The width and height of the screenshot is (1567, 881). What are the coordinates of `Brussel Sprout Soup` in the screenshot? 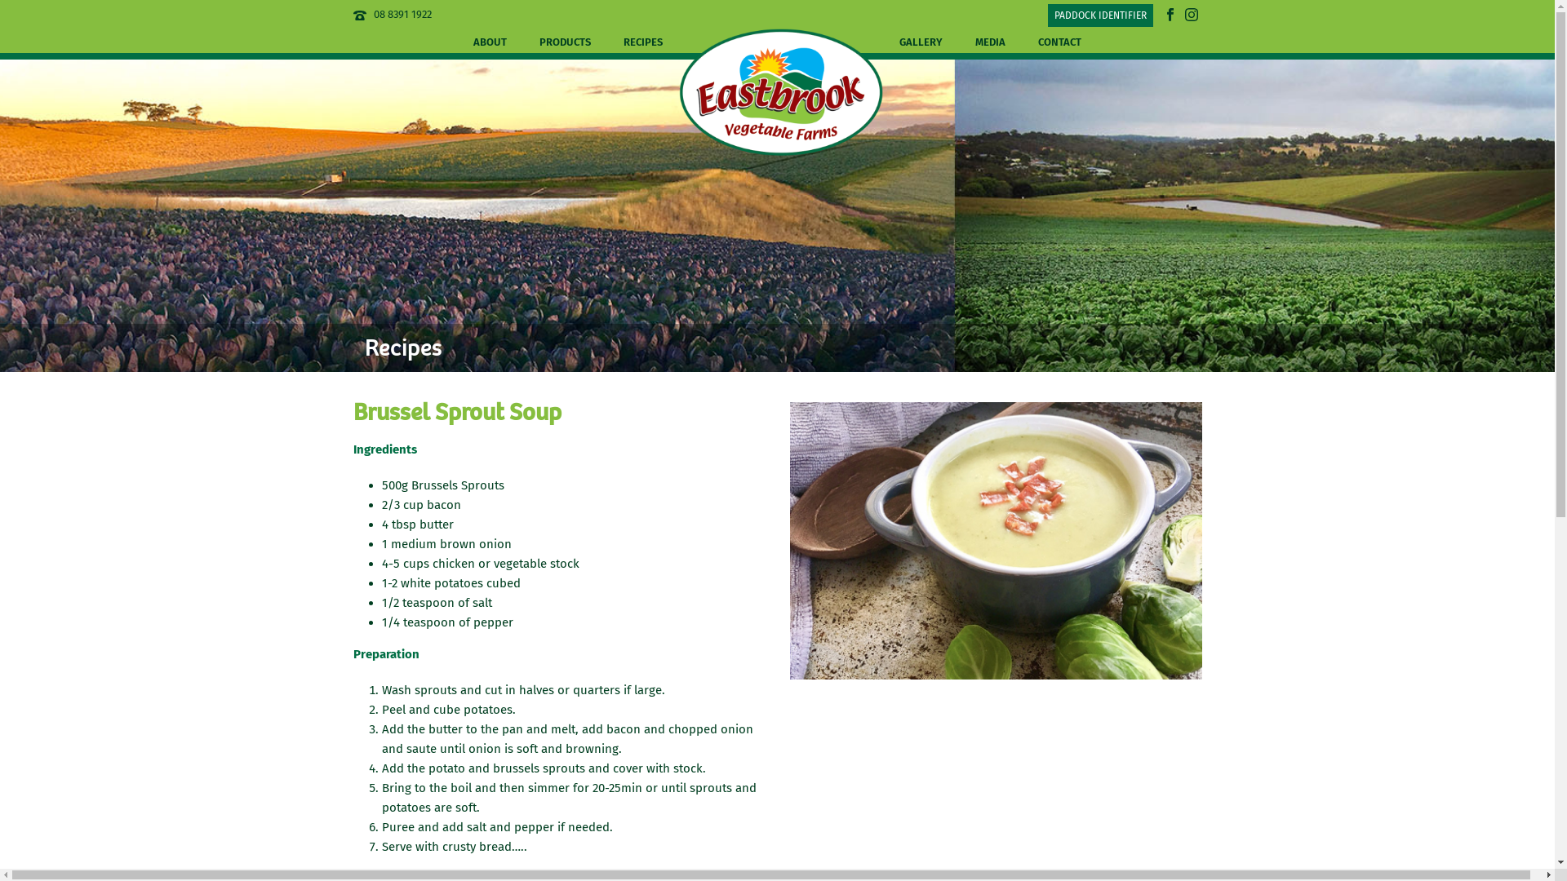 It's located at (996, 541).